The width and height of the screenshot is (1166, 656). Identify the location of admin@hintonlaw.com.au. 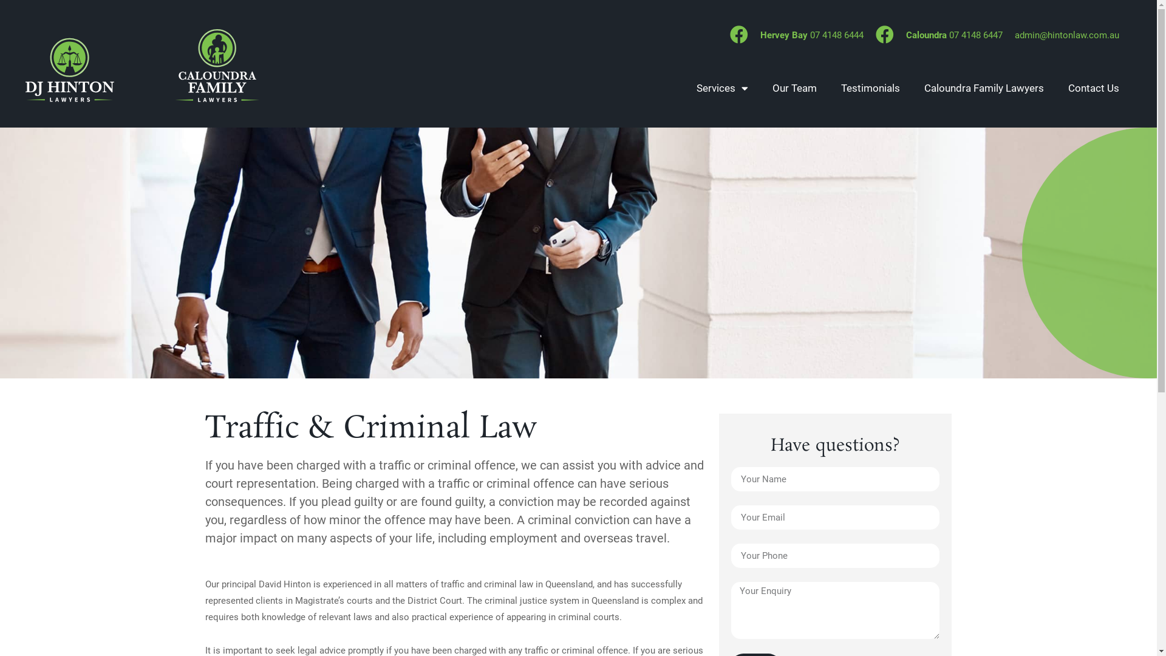
(1067, 35).